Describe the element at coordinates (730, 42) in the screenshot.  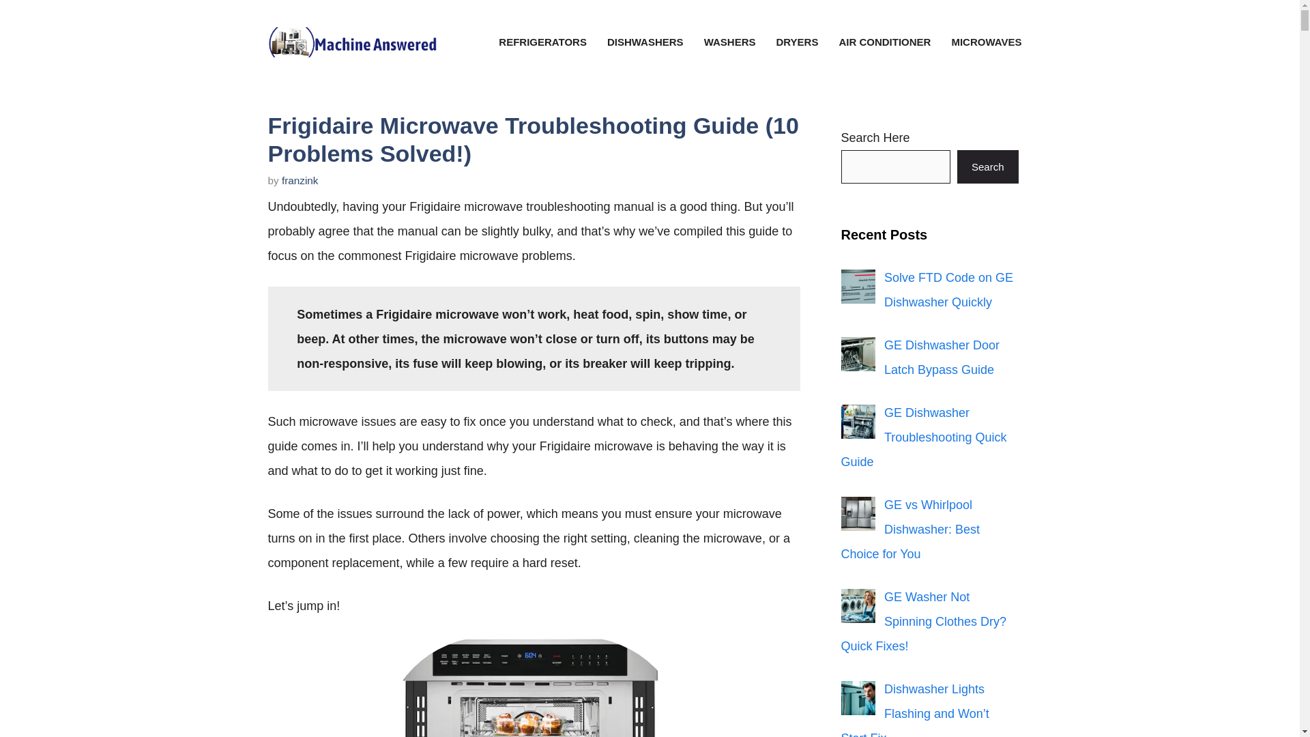
I see `WASHERS` at that location.